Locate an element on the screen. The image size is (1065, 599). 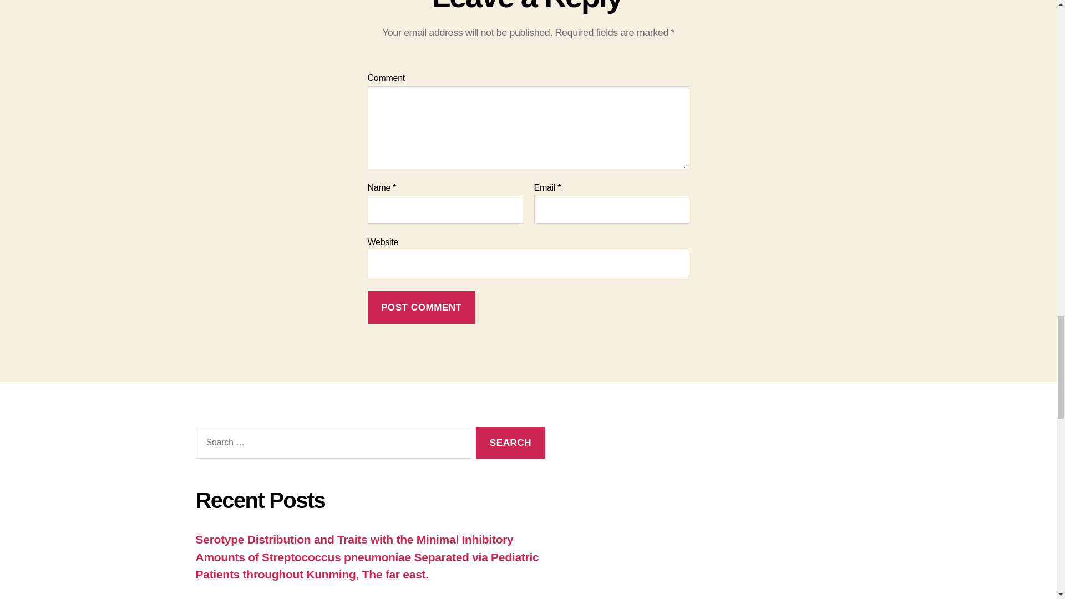
Post Comment is located at coordinates (421, 307).